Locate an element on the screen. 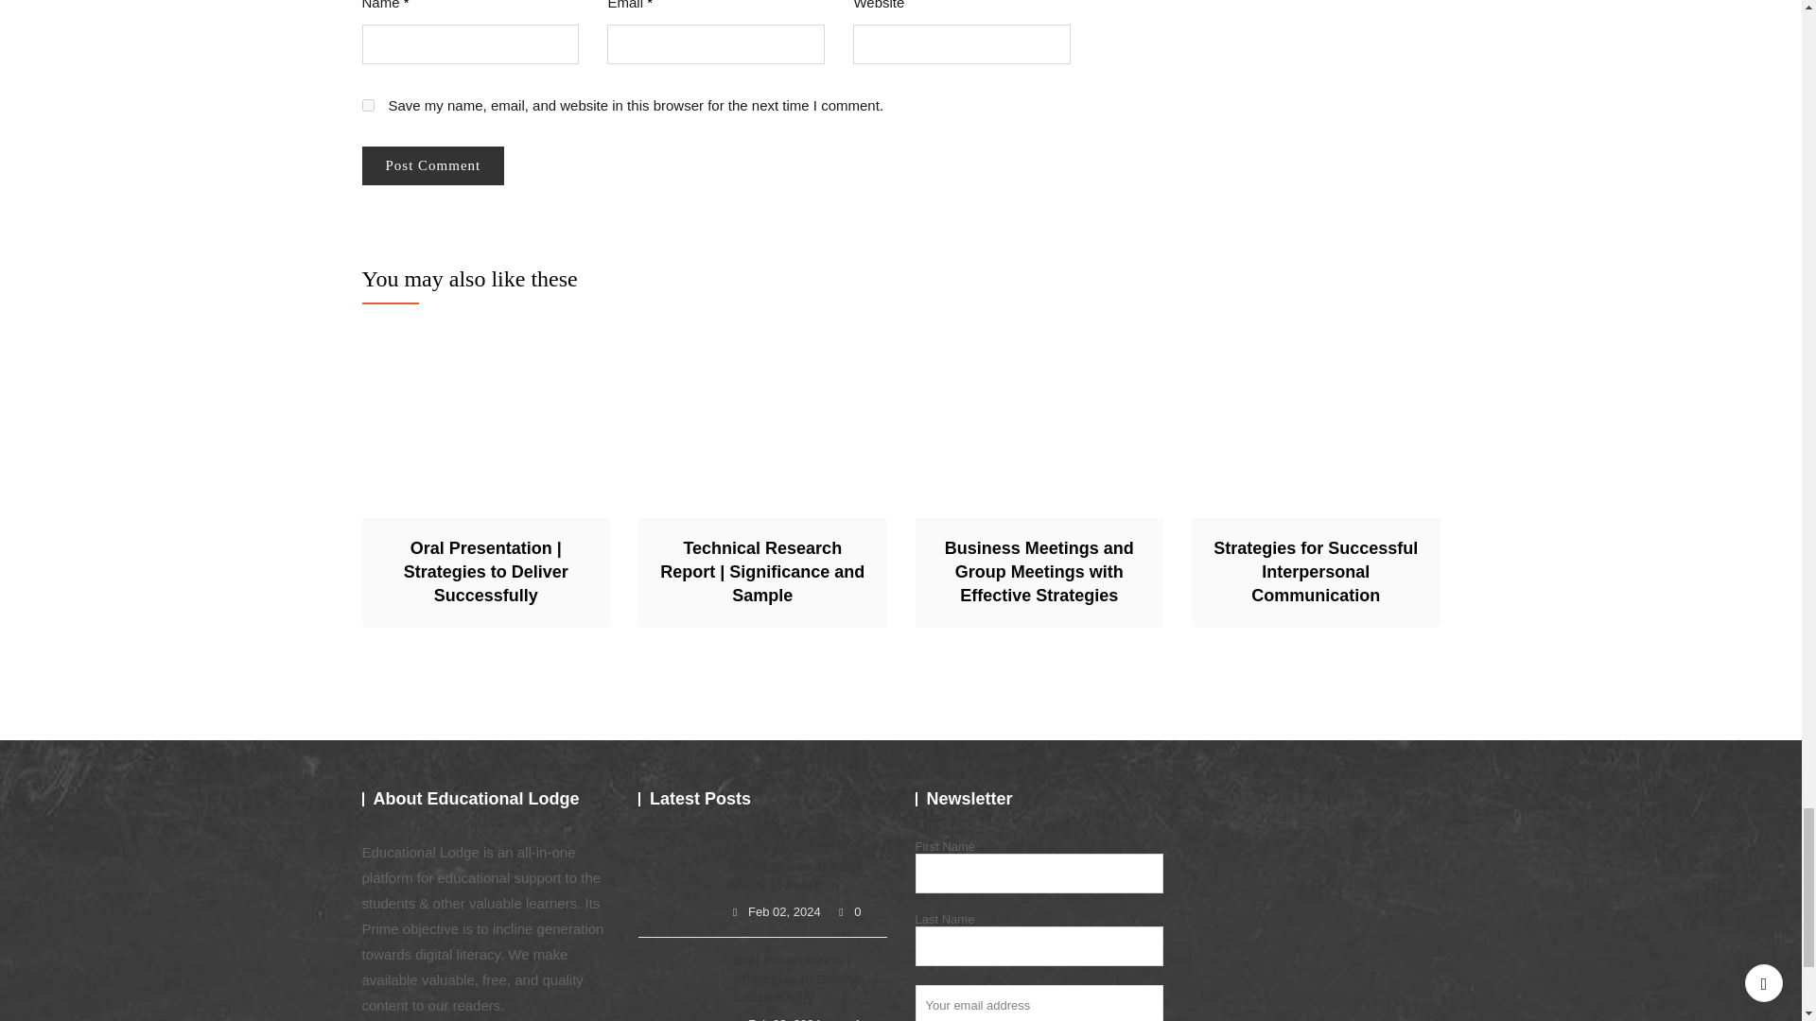 This screenshot has height=1021, width=1816. Strategies for Successful Interpersonal Communication is located at coordinates (1315, 428).